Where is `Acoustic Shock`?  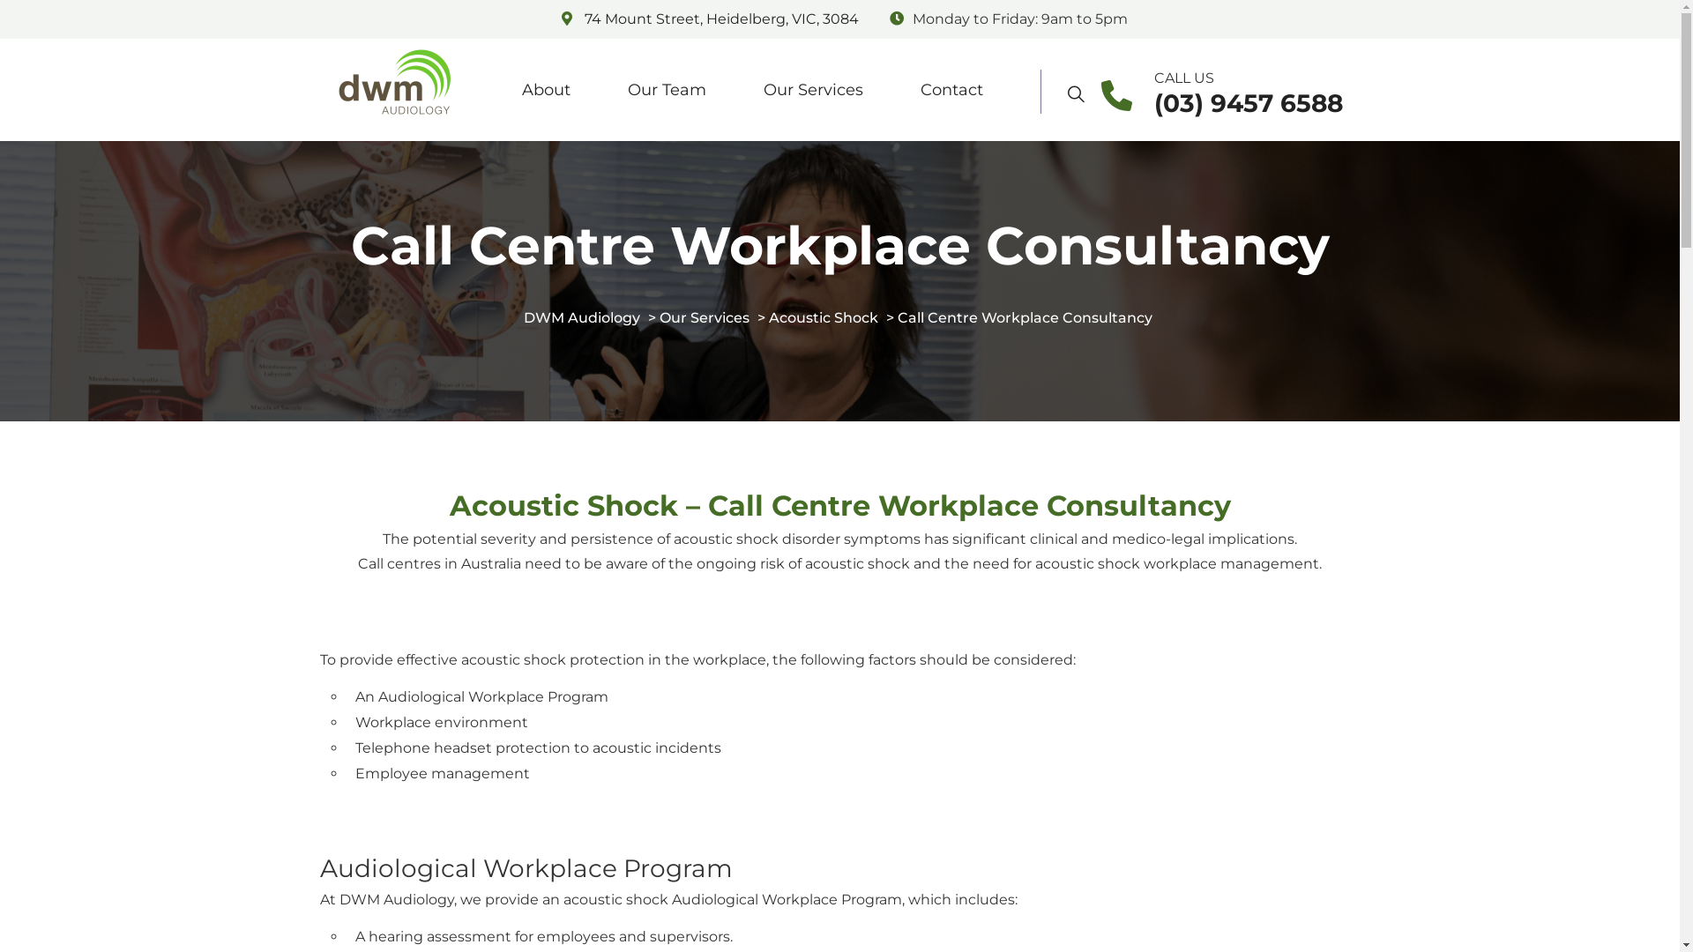 Acoustic Shock is located at coordinates (824, 317).